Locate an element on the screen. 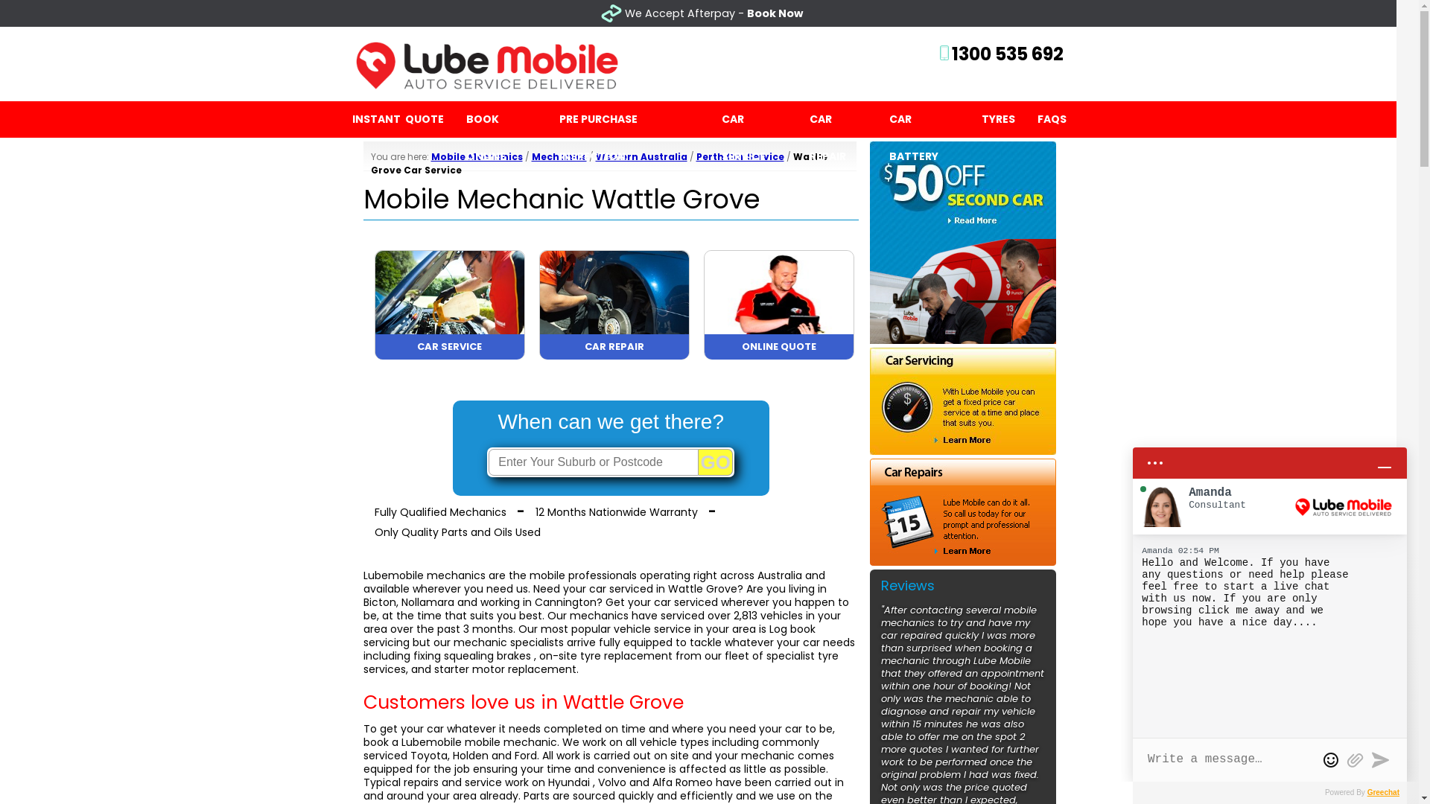 The width and height of the screenshot is (1430, 804). INSTANT  QUOTE is located at coordinates (398, 119).